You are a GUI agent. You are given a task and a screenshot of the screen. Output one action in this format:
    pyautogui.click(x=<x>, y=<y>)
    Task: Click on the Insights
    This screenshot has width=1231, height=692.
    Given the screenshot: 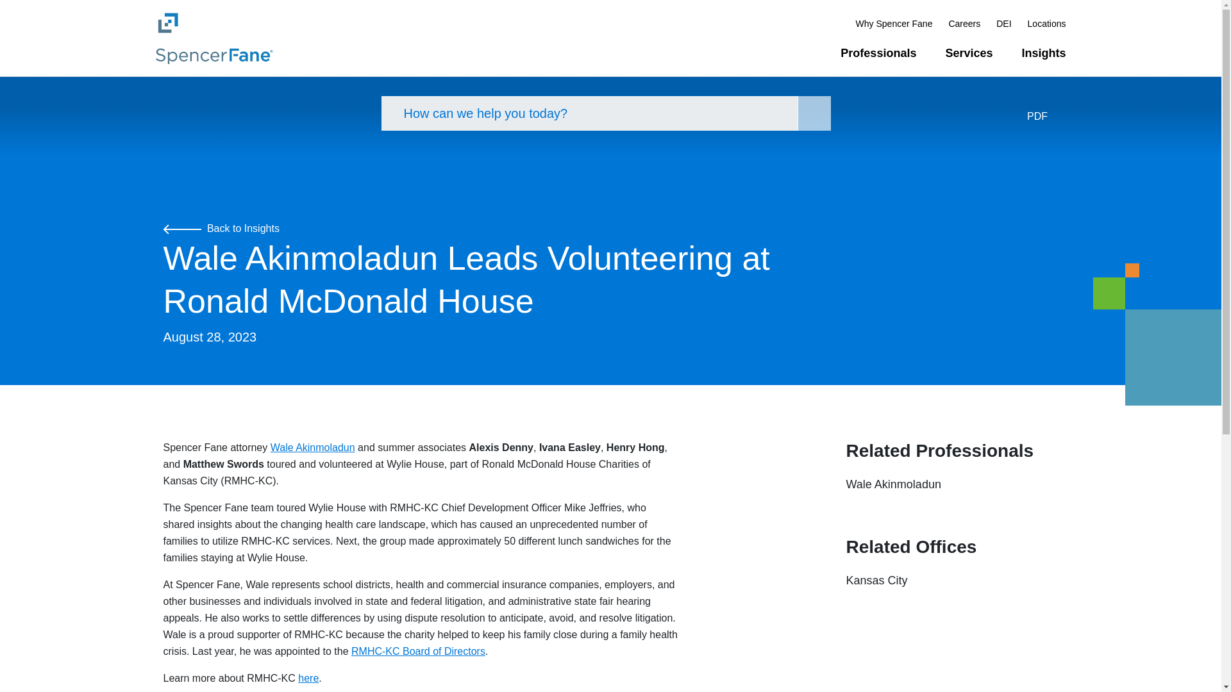 What is the action you would take?
    pyautogui.click(x=1044, y=53)
    